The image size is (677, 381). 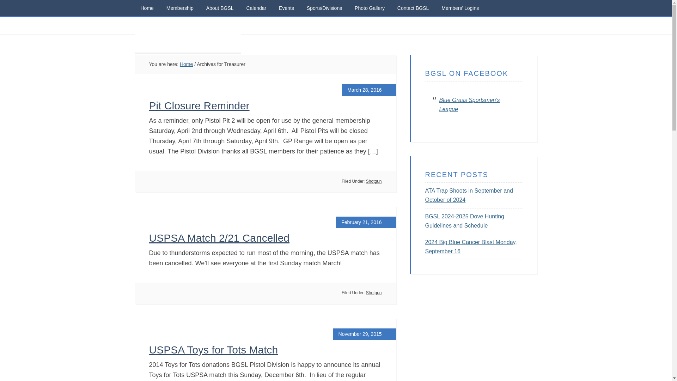 I want to click on Membership, so click(x=180, y=8).